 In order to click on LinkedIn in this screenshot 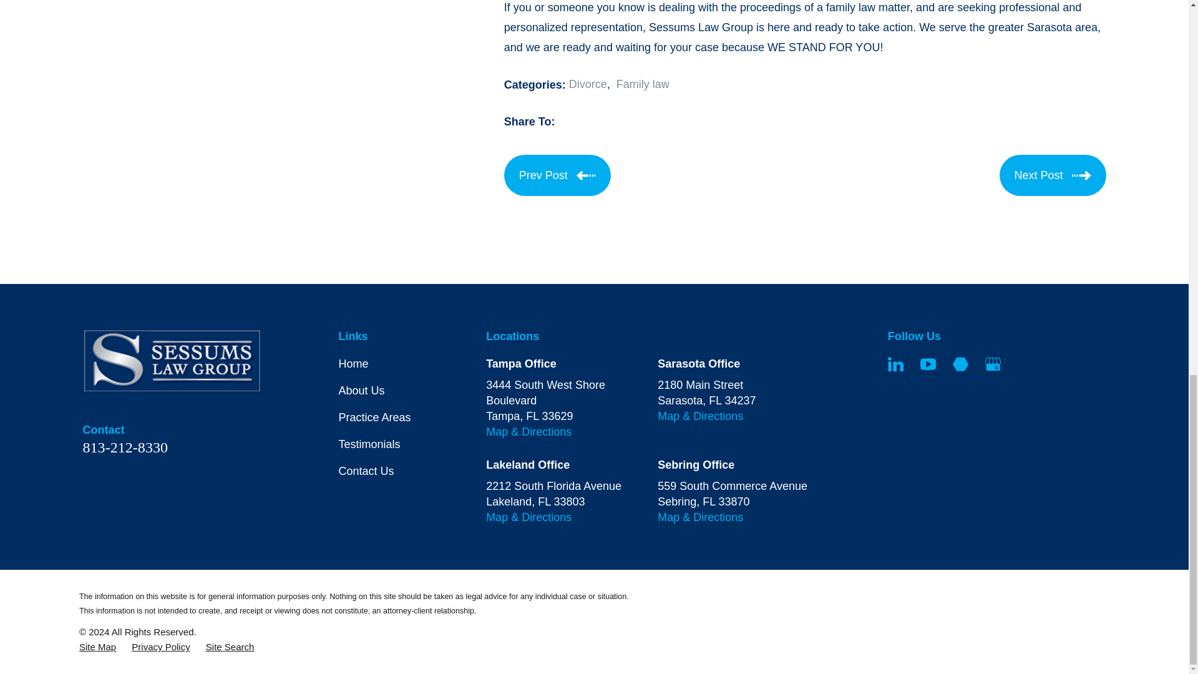, I will do `click(895, 364)`.